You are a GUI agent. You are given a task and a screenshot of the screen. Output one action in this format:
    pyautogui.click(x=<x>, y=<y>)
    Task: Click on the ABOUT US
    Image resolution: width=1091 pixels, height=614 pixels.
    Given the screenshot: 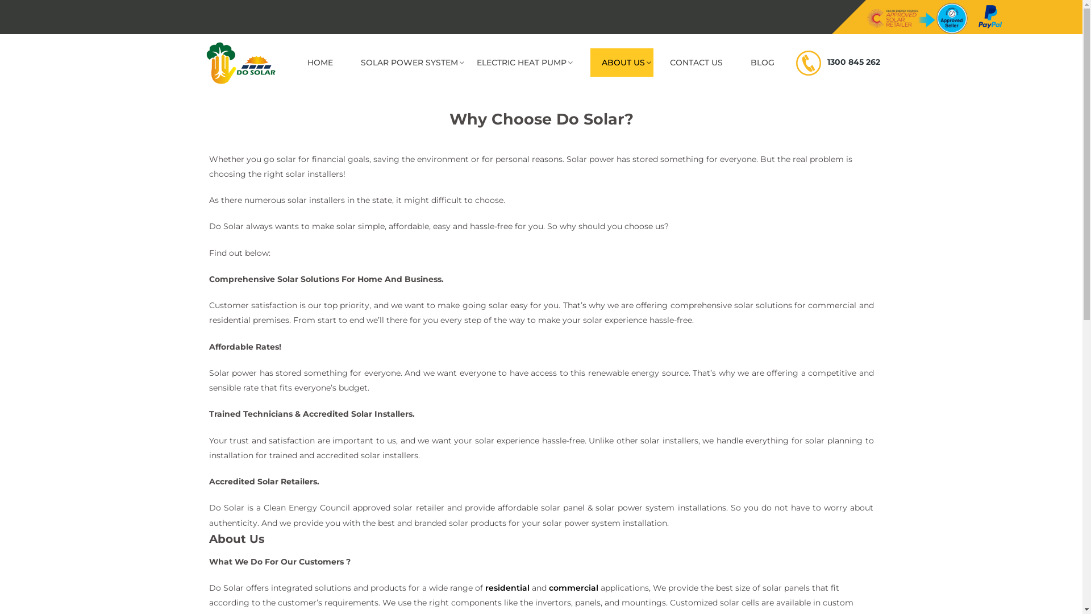 What is the action you would take?
    pyautogui.click(x=622, y=63)
    